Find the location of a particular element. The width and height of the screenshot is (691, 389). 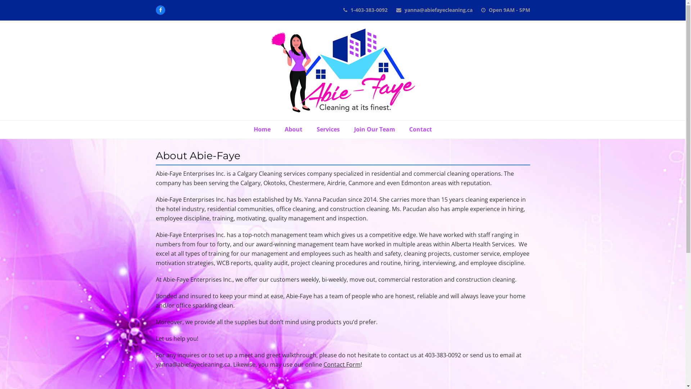

Home is located at coordinates (262, 130).